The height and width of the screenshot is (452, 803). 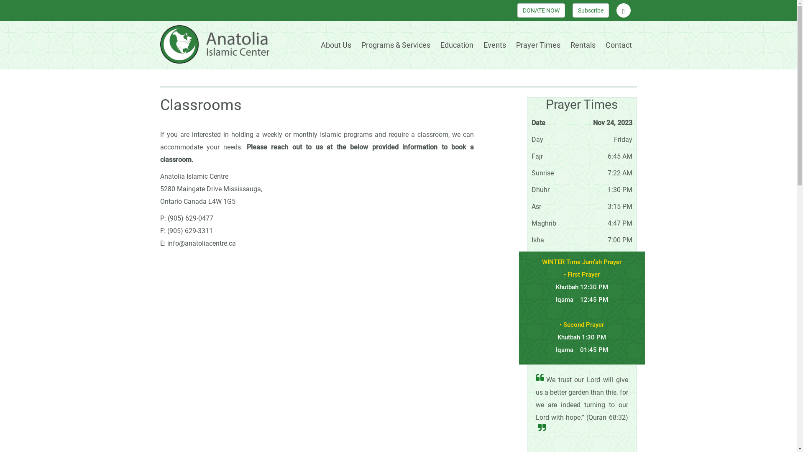 I want to click on Programs & Services, so click(x=396, y=45).